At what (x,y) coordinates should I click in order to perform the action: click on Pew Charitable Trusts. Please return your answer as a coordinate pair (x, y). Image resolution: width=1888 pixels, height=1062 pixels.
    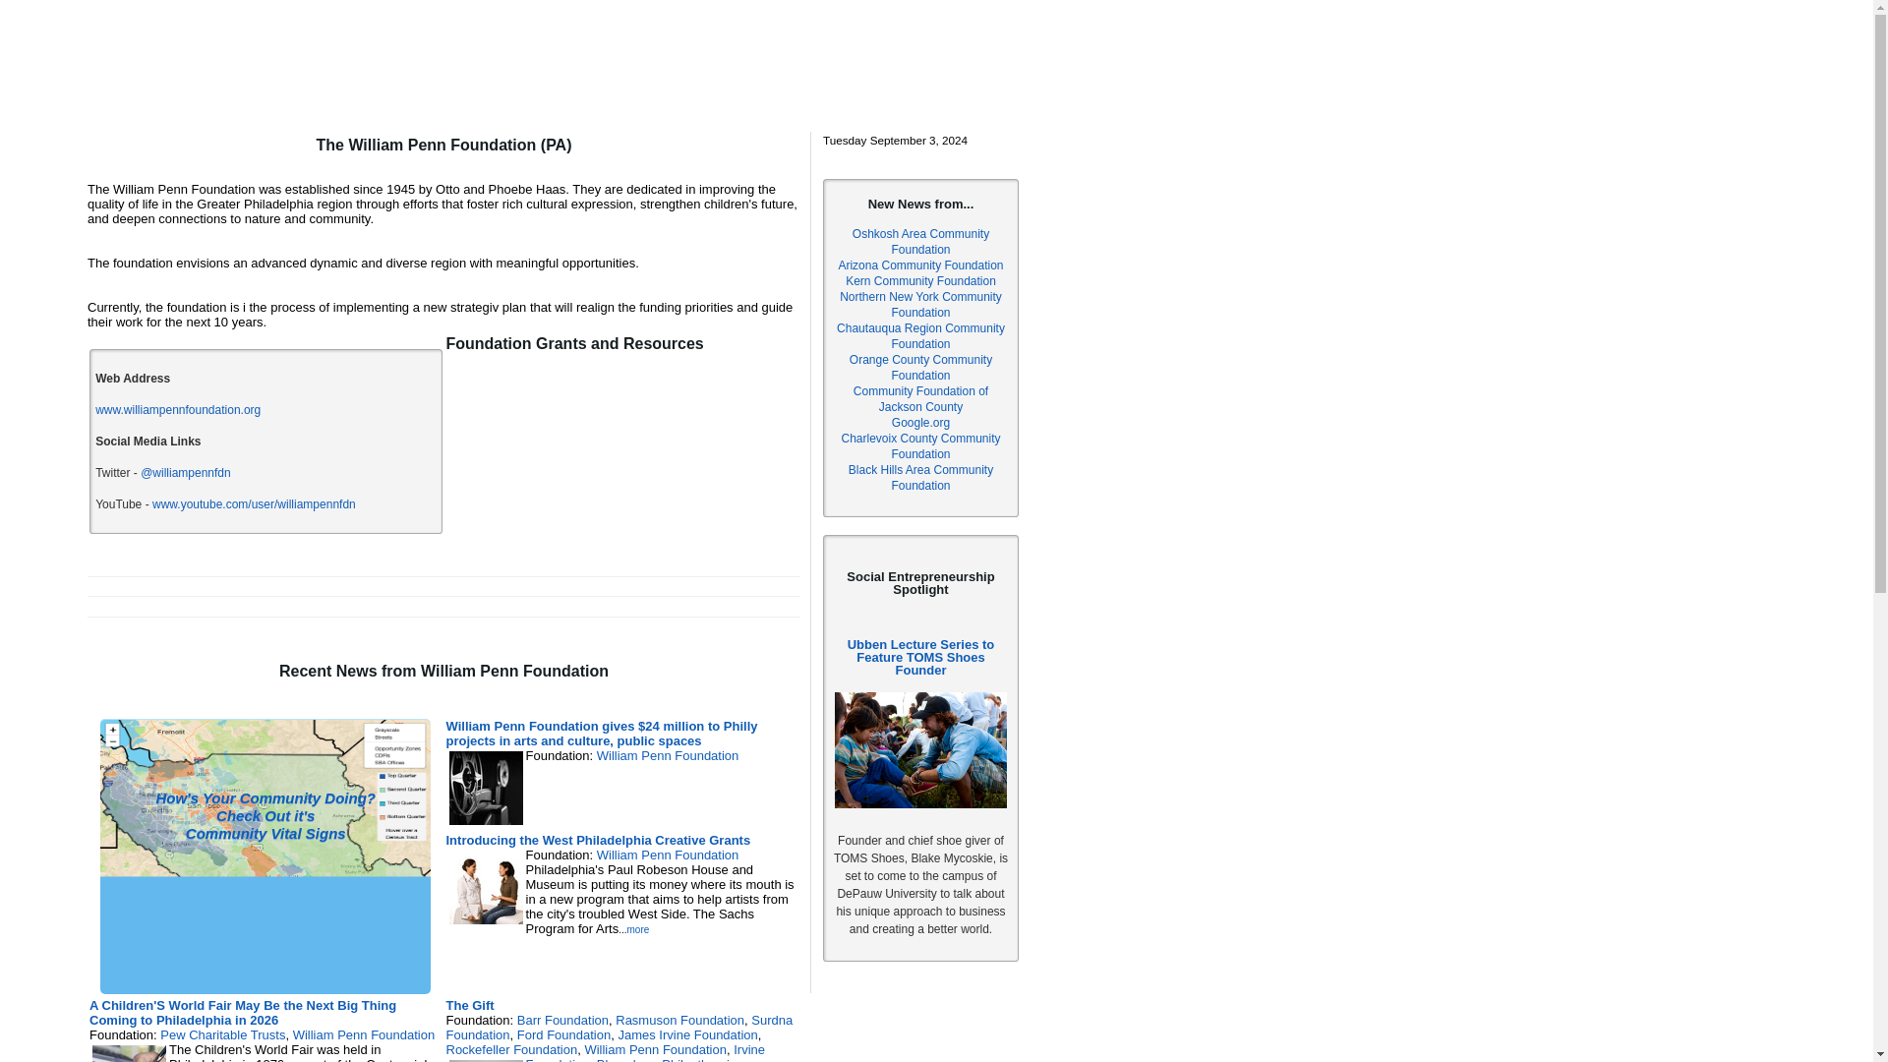
    Looking at the image, I should click on (222, 1034).